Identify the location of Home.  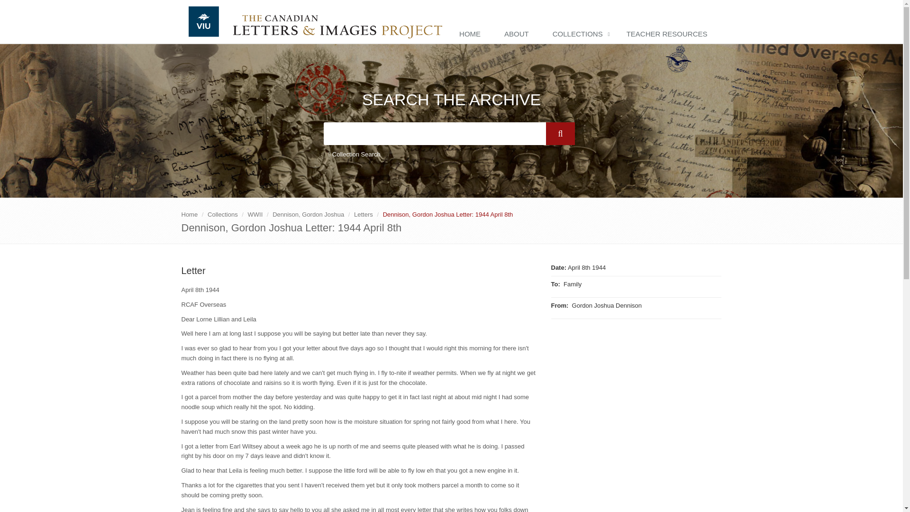
(189, 214).